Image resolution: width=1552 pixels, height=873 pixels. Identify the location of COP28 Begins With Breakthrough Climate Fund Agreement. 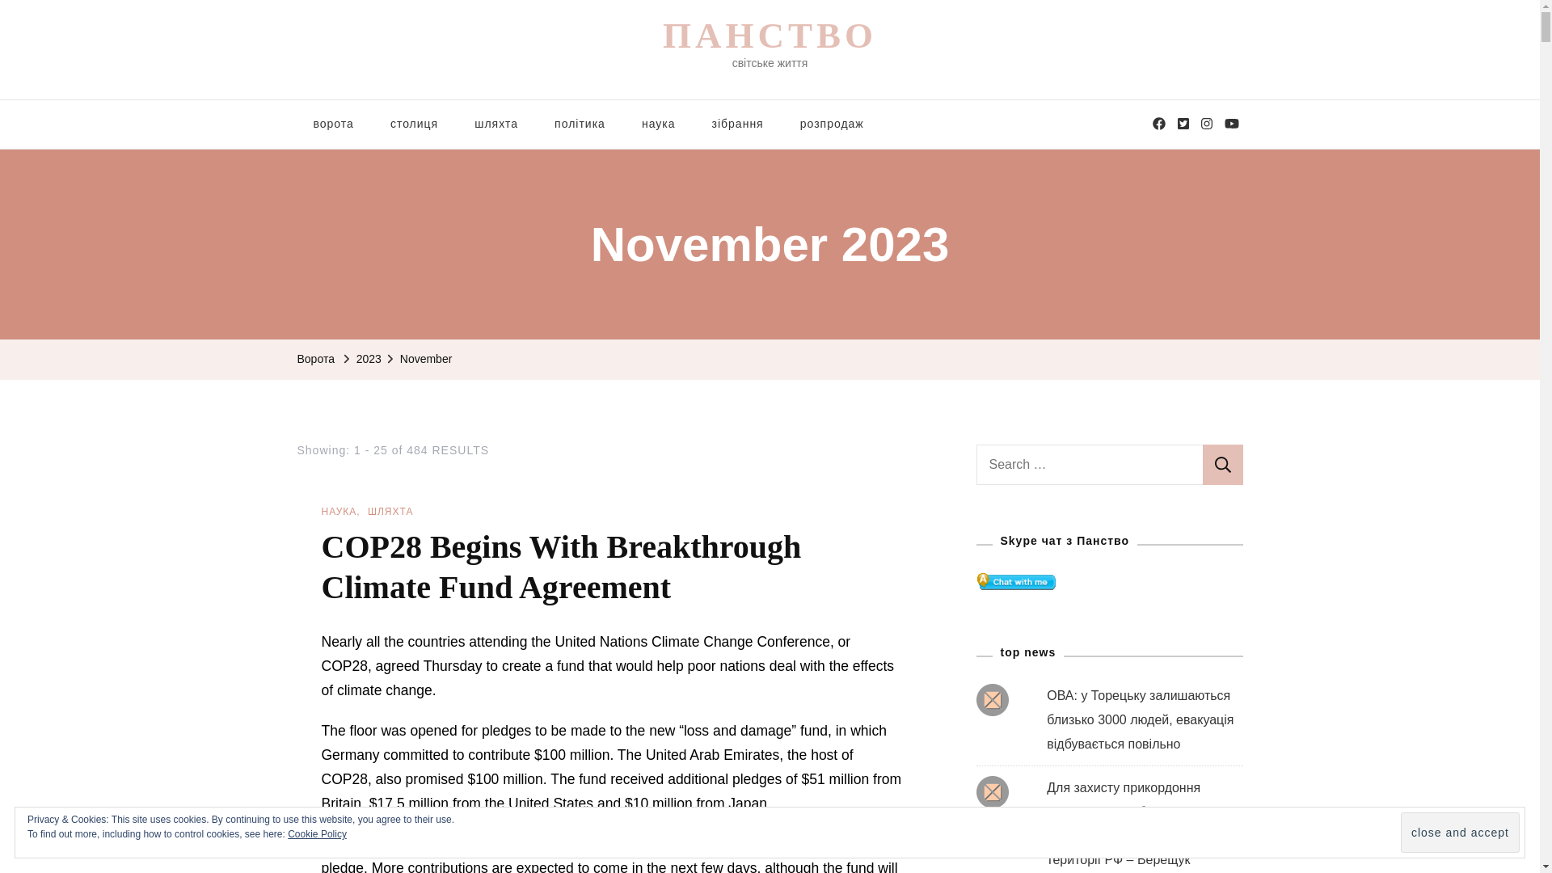
(561, 567).